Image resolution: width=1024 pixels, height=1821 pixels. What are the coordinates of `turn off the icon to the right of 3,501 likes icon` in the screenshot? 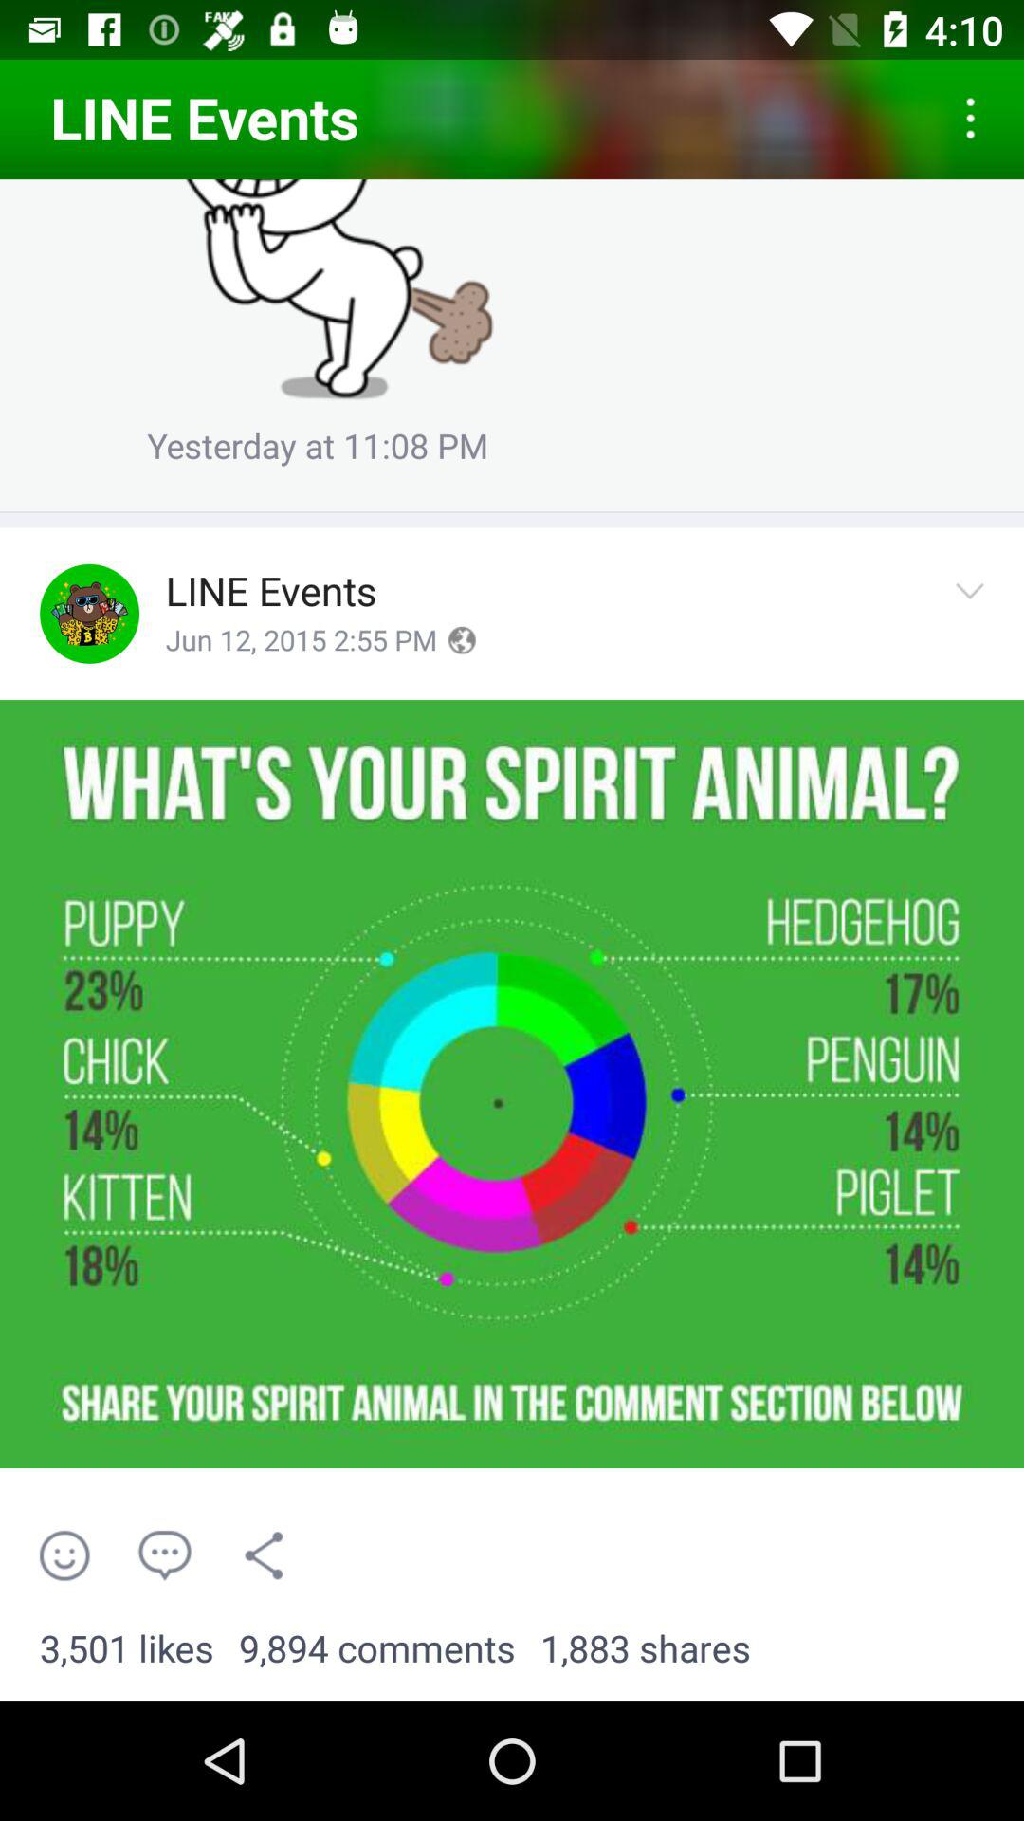 It's located at (377, 1649).